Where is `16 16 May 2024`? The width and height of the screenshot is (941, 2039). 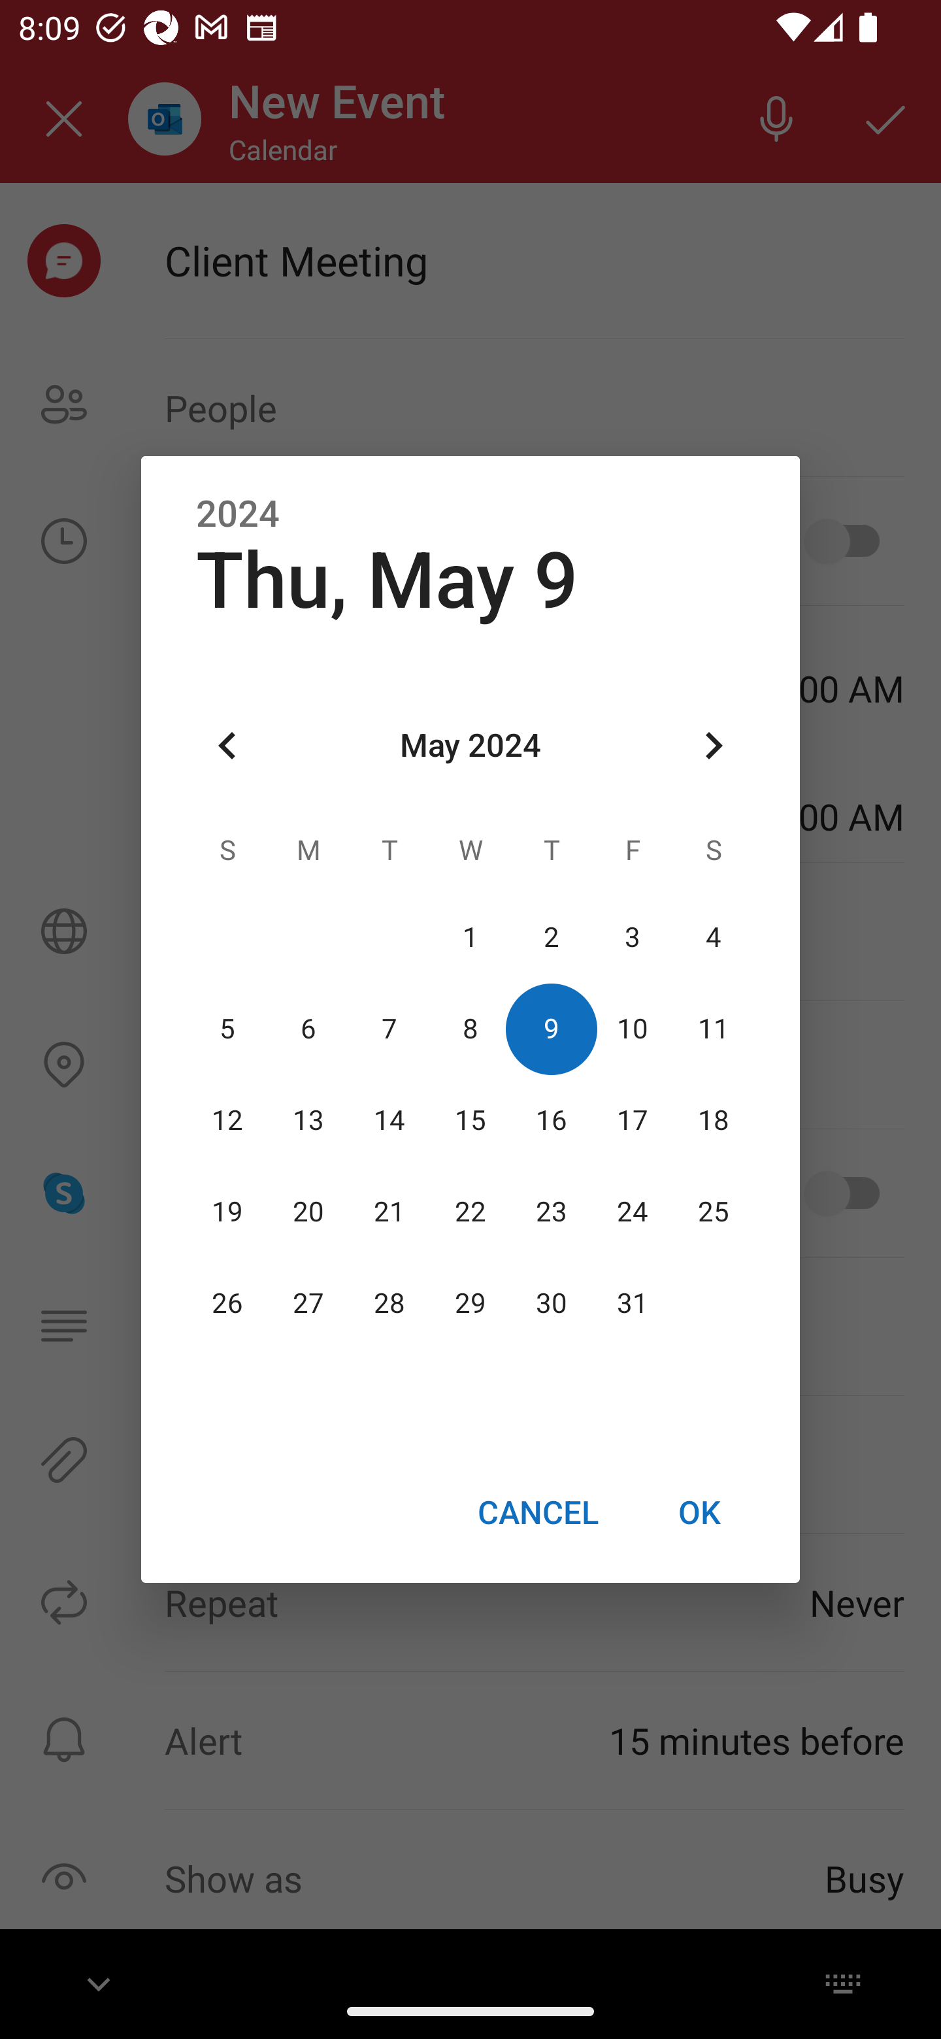 16 16 May 2024 is located at coordinates (551, 1120).